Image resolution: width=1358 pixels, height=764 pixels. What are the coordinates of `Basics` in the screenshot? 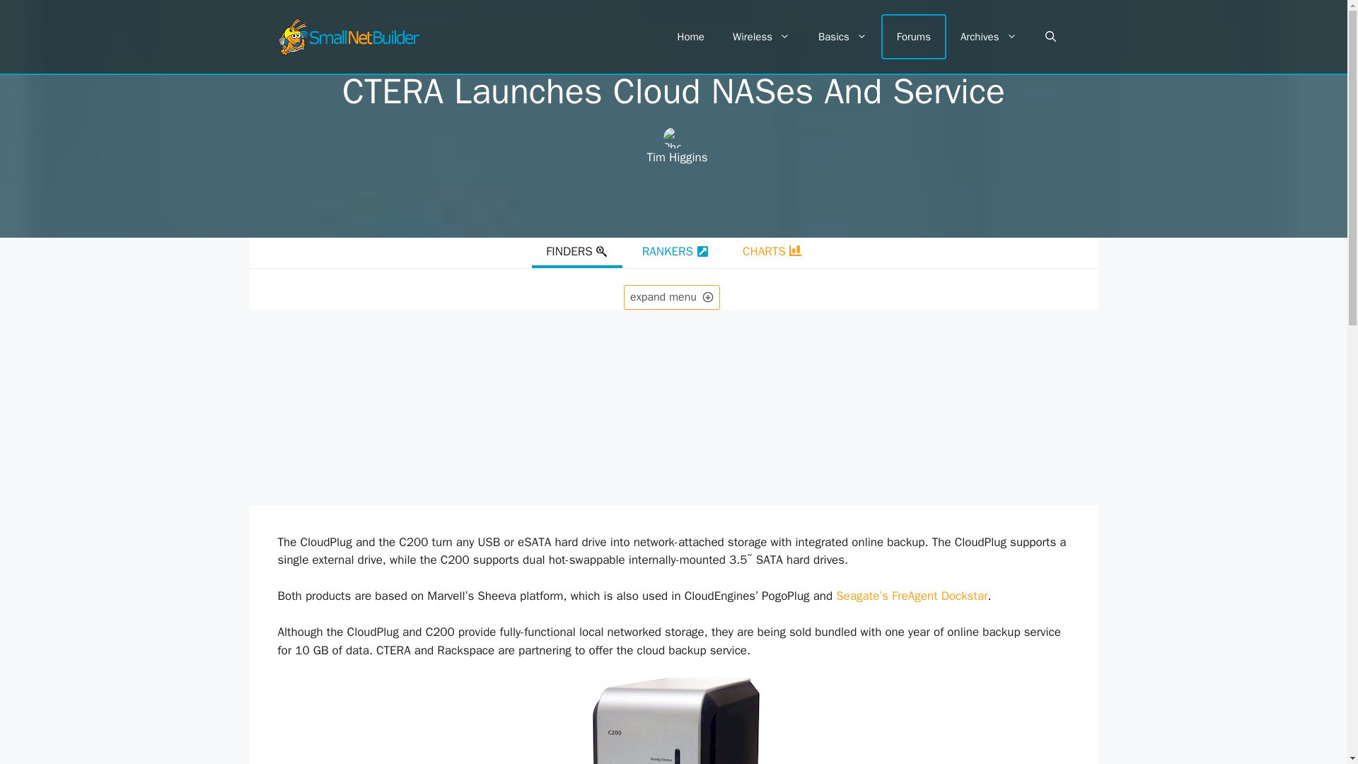 It's located at (842, 37).